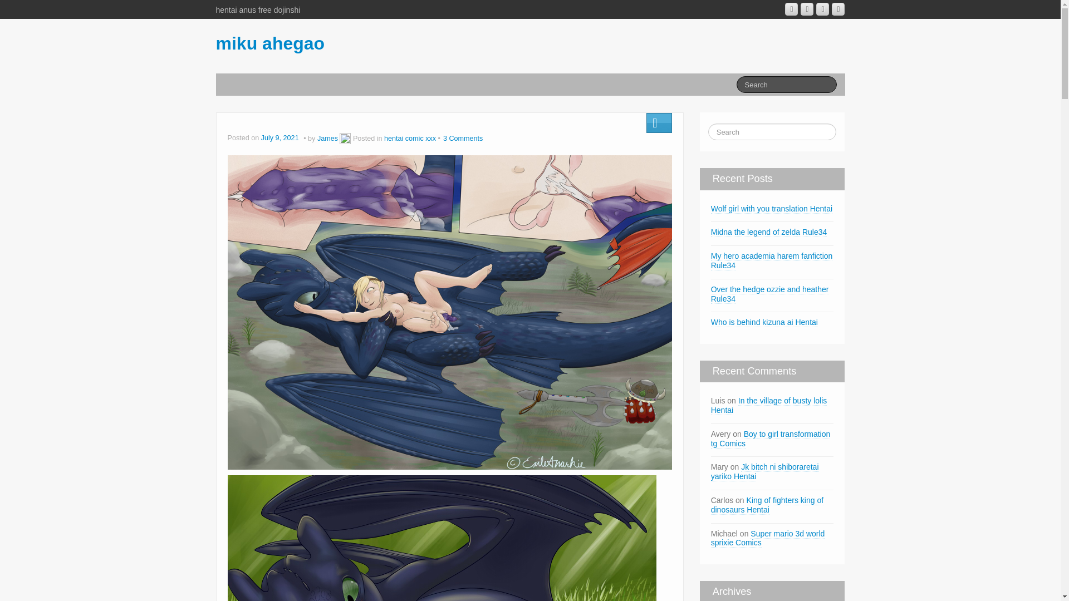  What do you see at coordinates (270, 43) in the screenshot?
I see `miku ahegao` at bounding box center [270, 43].